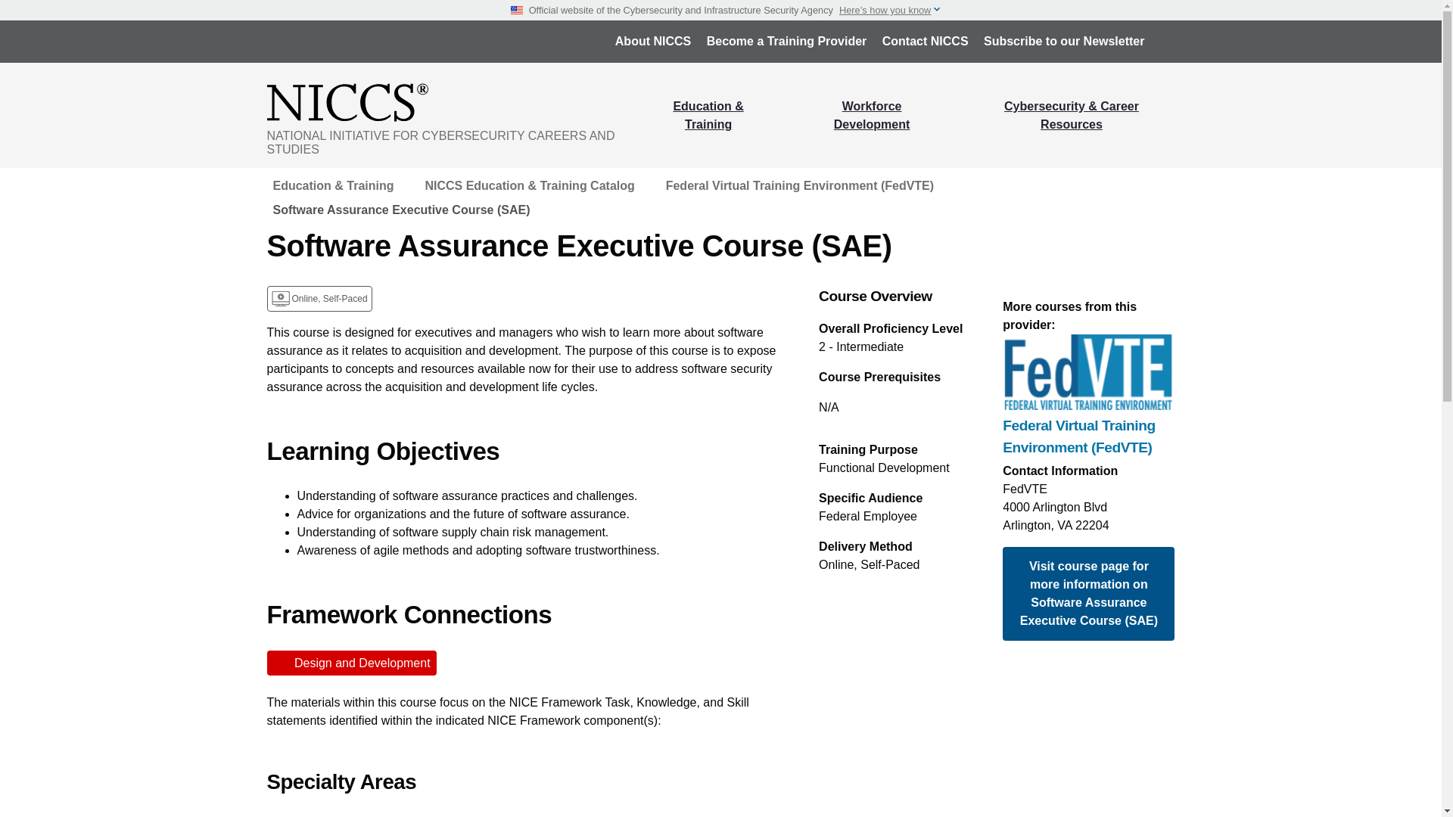  What do you see at coordinates (872, 115) in the screenshot?
I see `Workforce Development` at bounding box center [872, 115].